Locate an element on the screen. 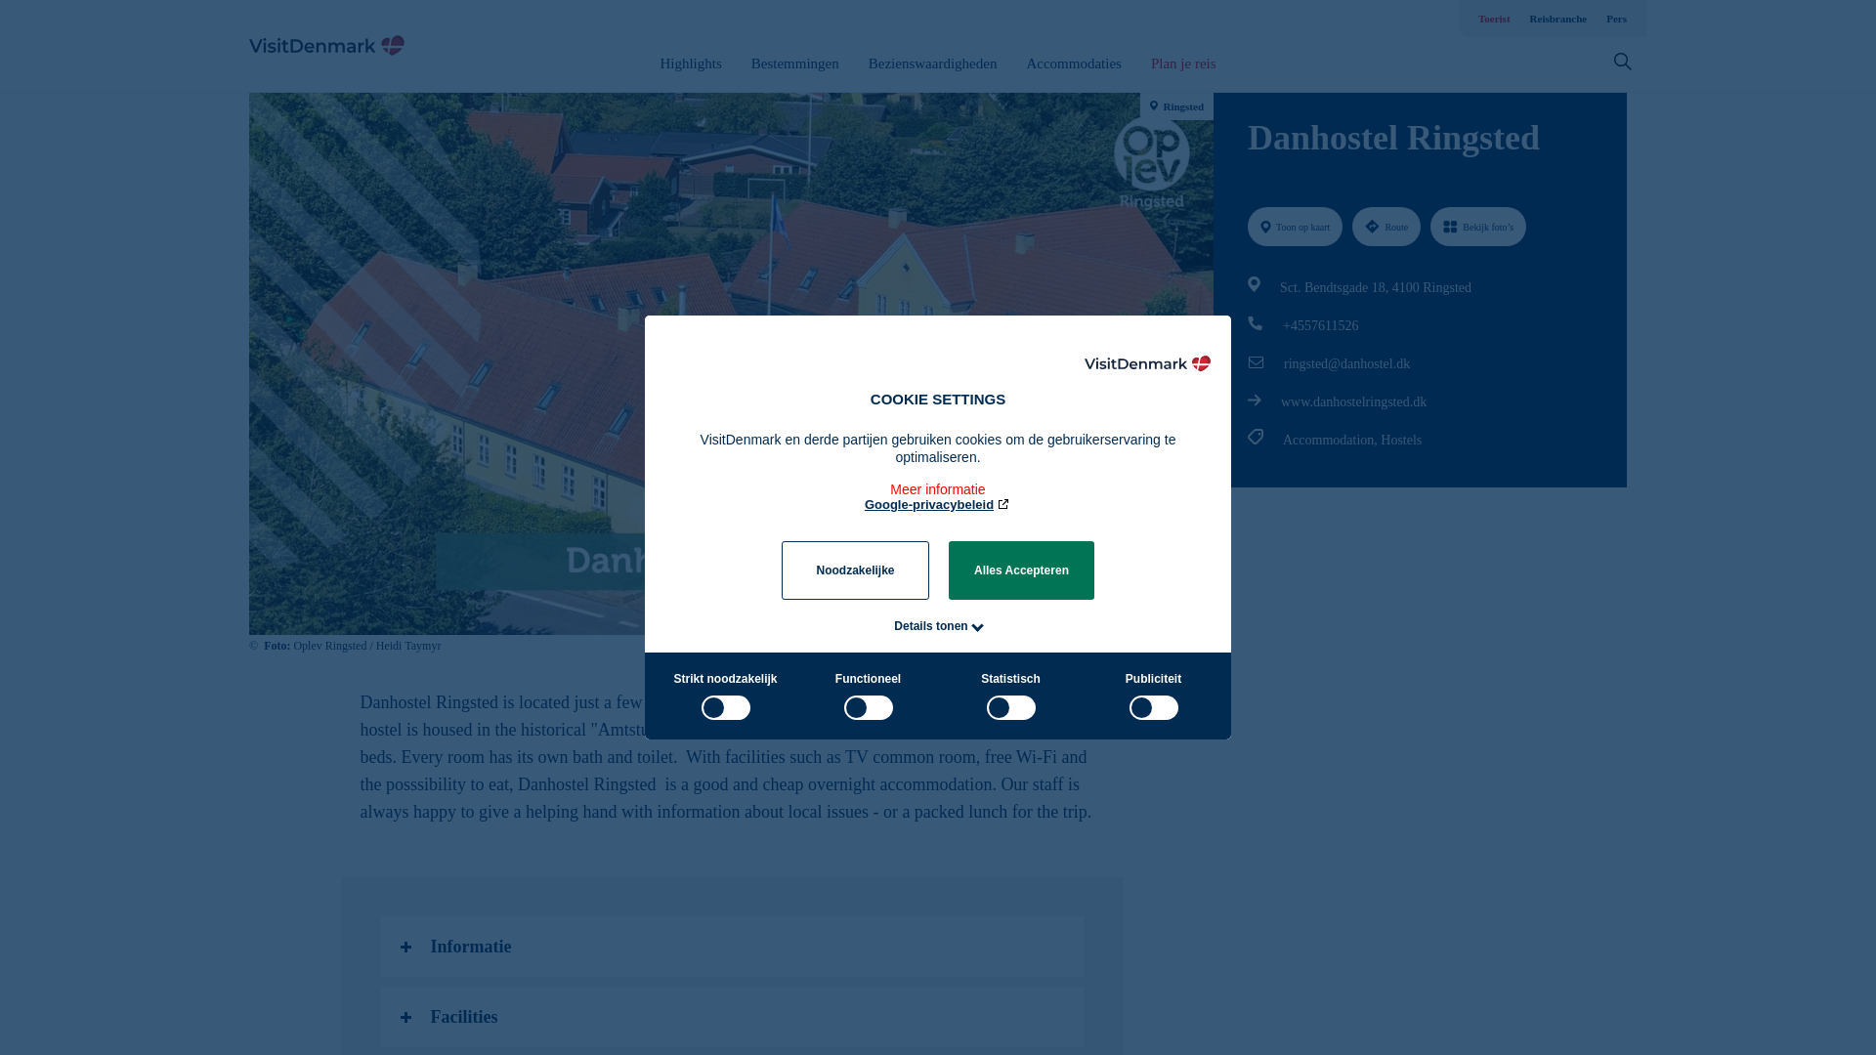 Image resolution: width=1876 pixels, height=1055 pixels. Path is located at coordinates (1255, 322).